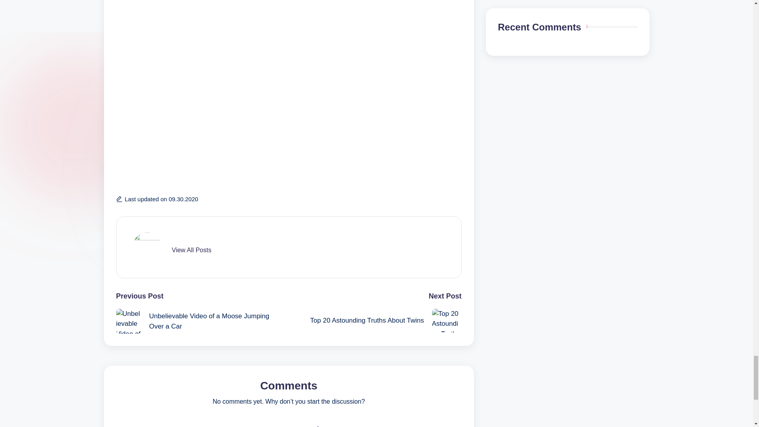  What do you see at coordinates (202, 321) in the screenshot?
I see `Unbelievable Video of a Moose Jumping Over a Car` at bounding box center [202, 321].